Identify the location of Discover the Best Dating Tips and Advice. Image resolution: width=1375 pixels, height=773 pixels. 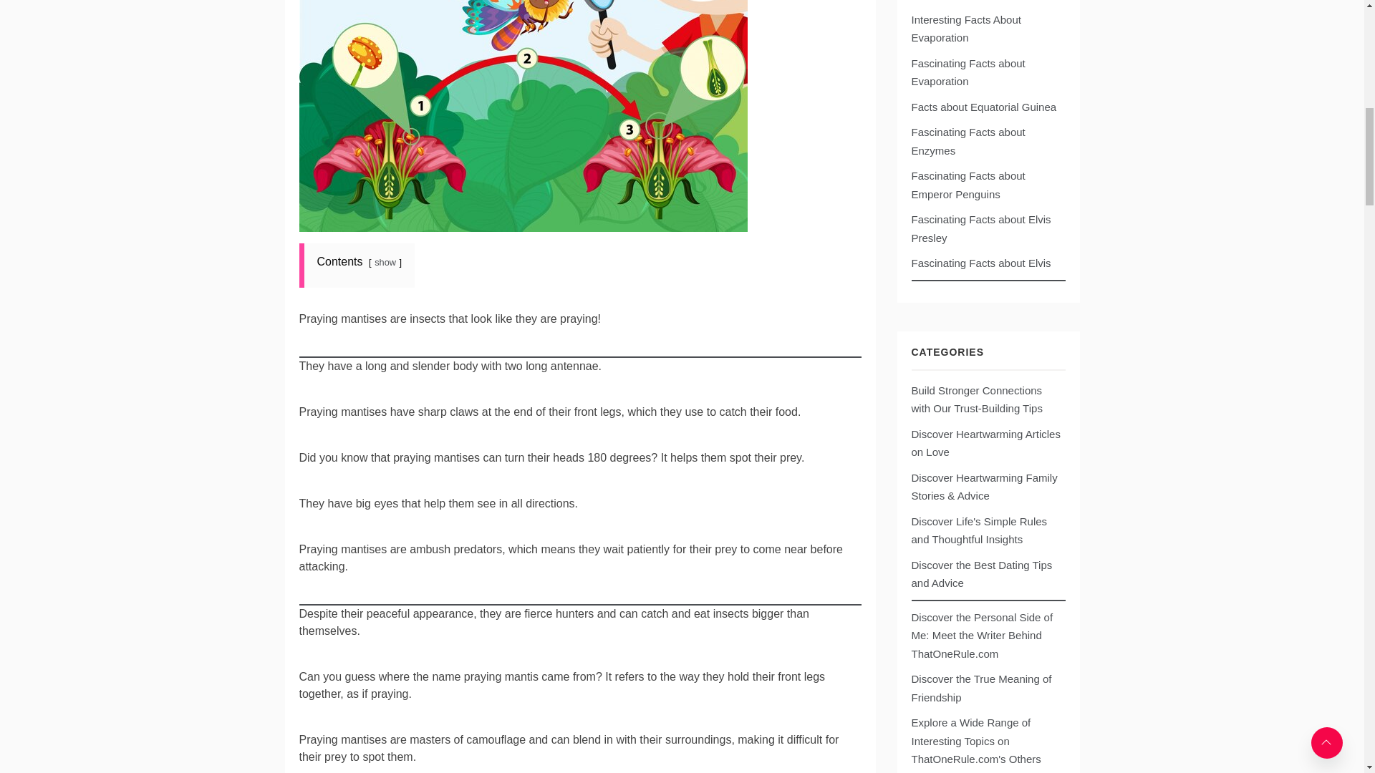
(985, 574).